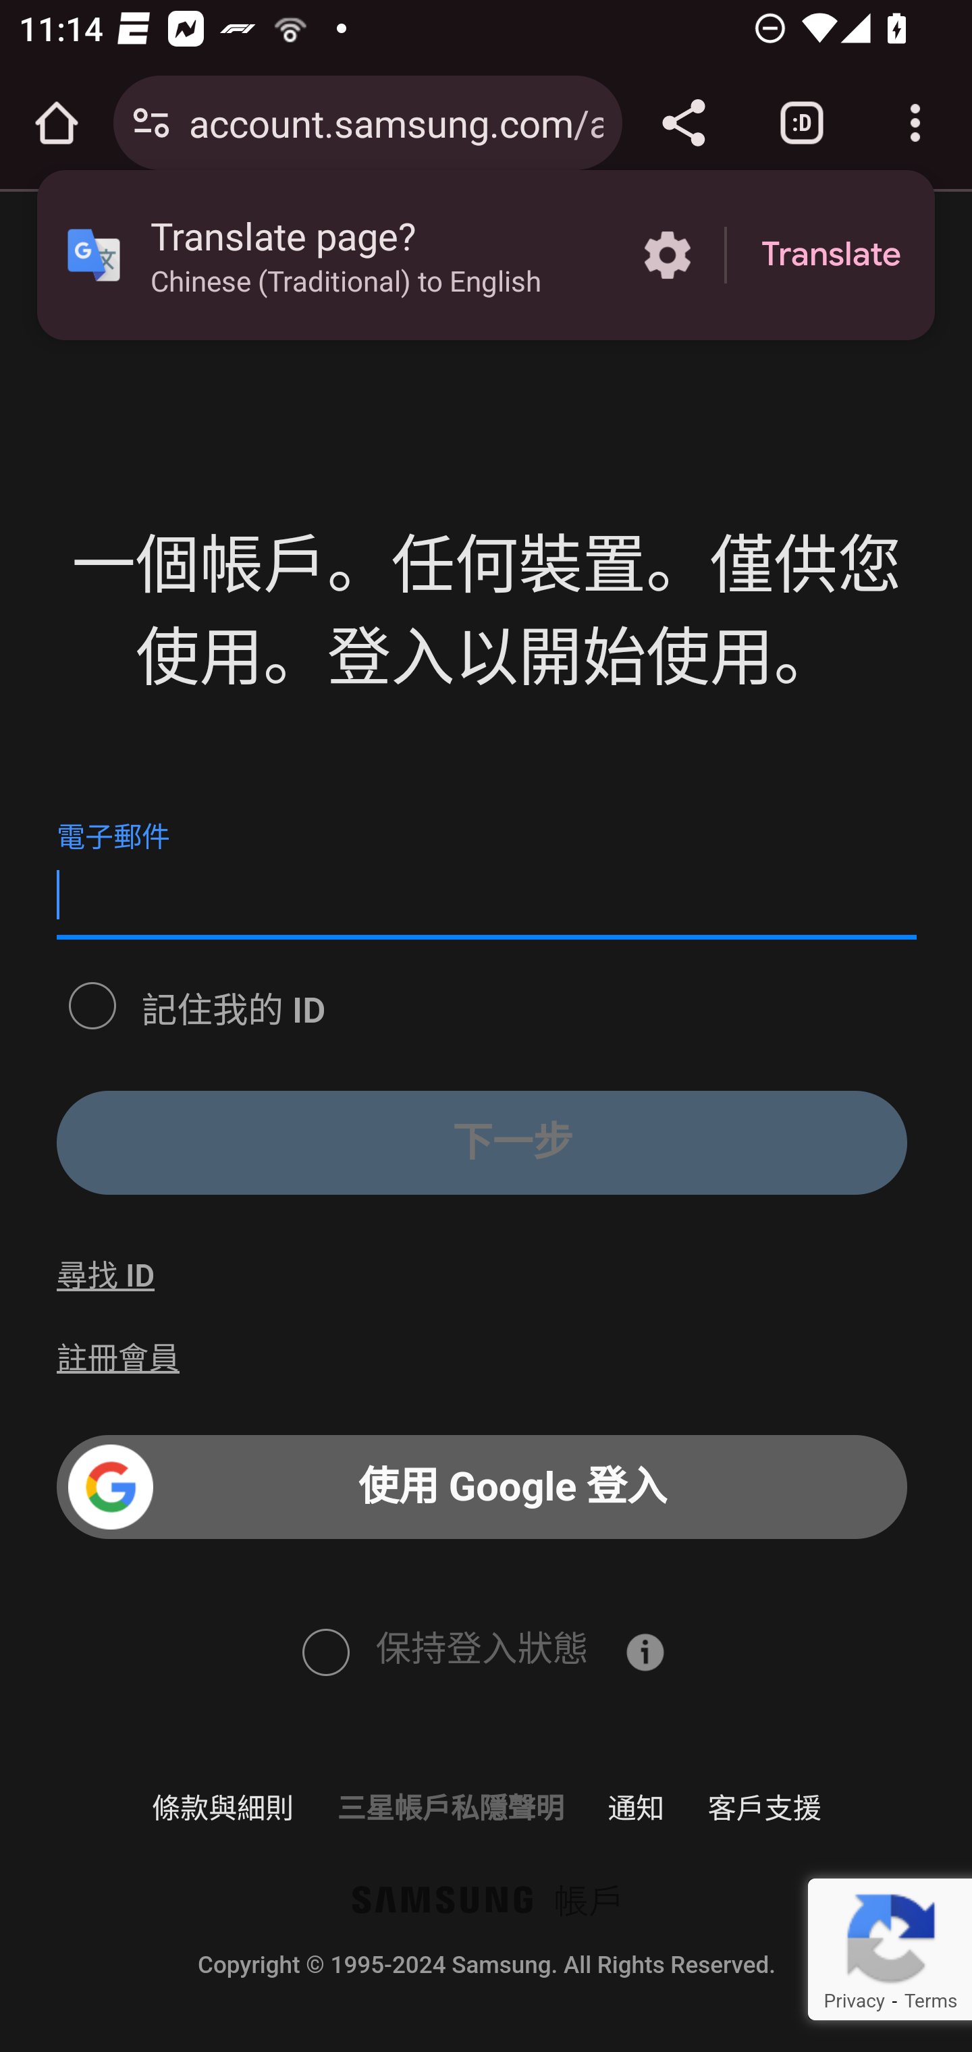 The image size is (972, 2052). What do you see at coordinates (324, 1650) in the screenshot?
I see `保持登入狀態` at bounding box center [324, 1650].